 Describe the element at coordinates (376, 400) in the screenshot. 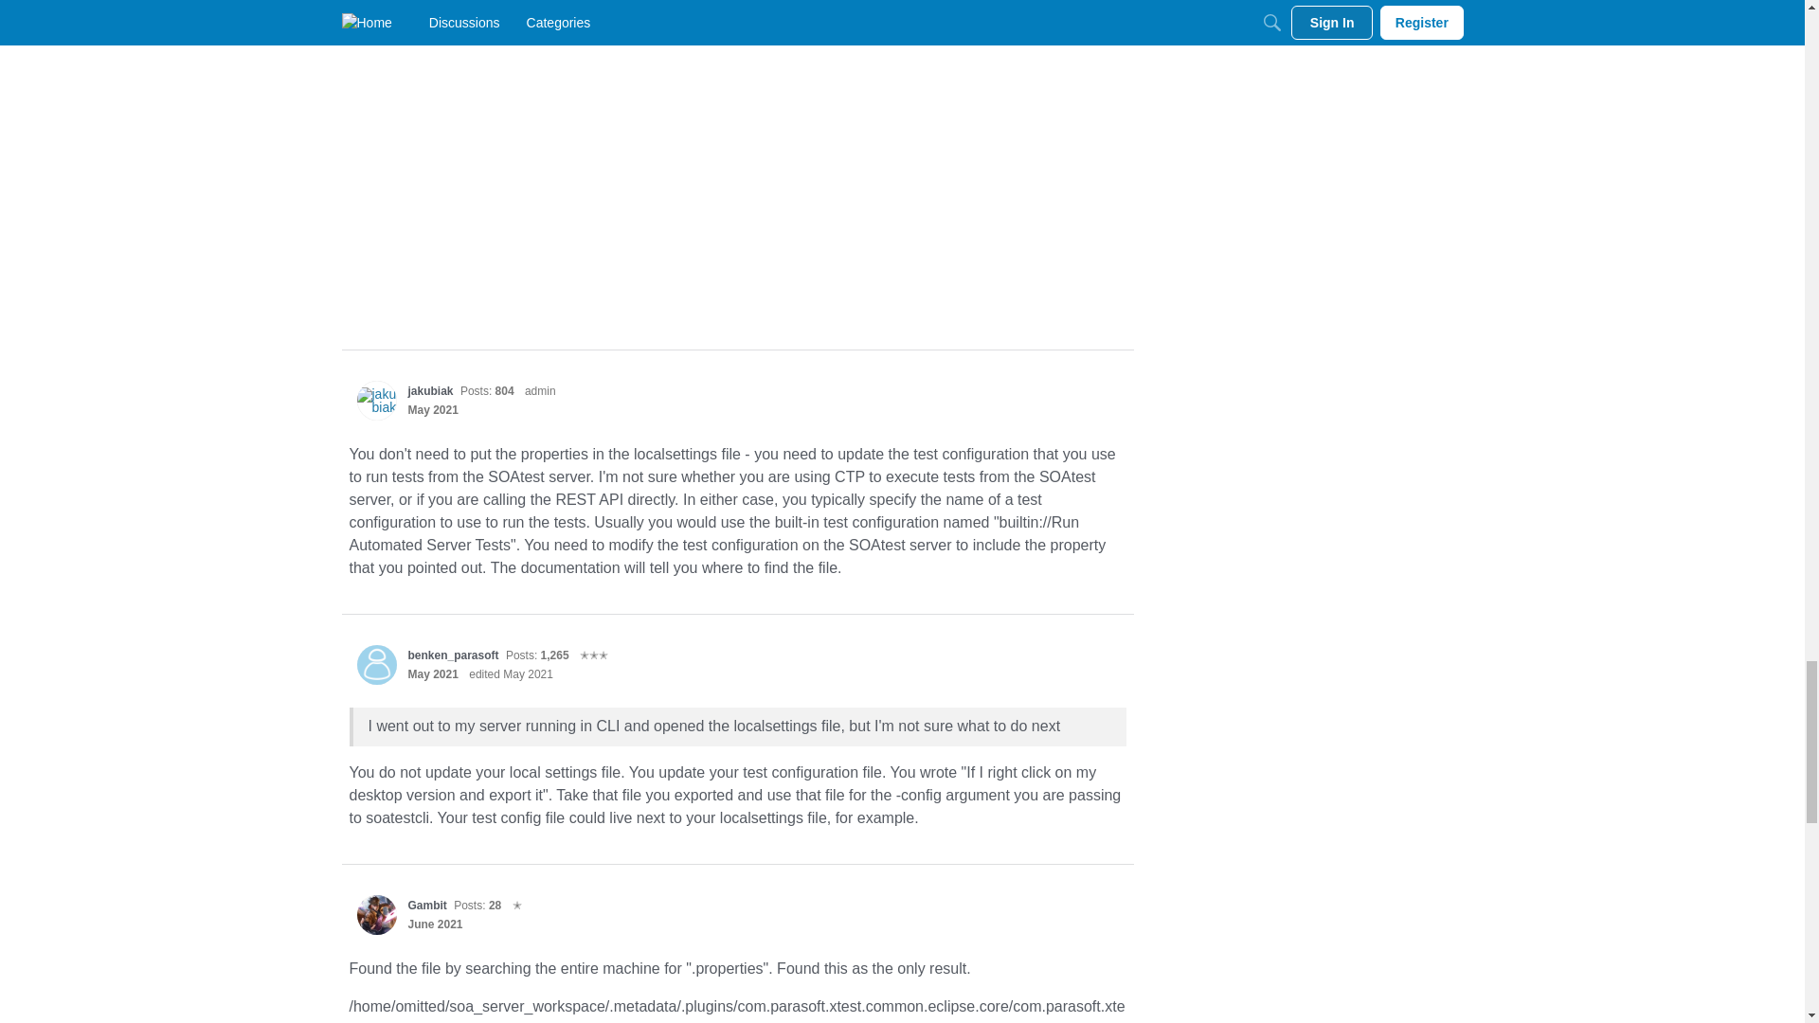

I see `jakubiak` at that location.